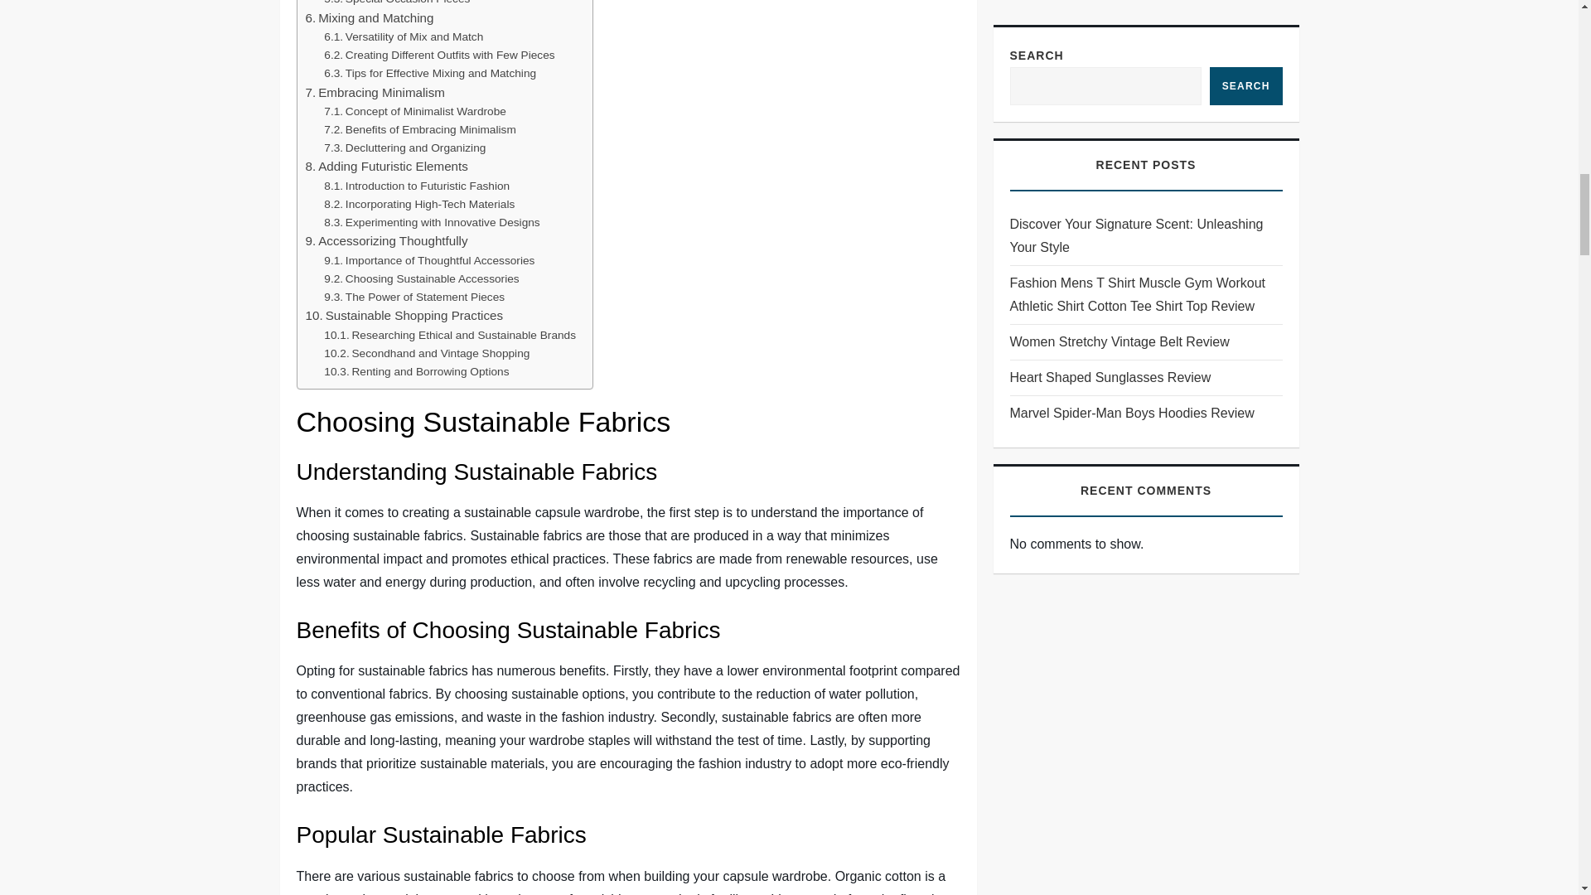  What do you see at coordinates (414, 111) in the screenshot?
I see `Concept of Minimalist Wardrobe` at bounding box center [414, 111].